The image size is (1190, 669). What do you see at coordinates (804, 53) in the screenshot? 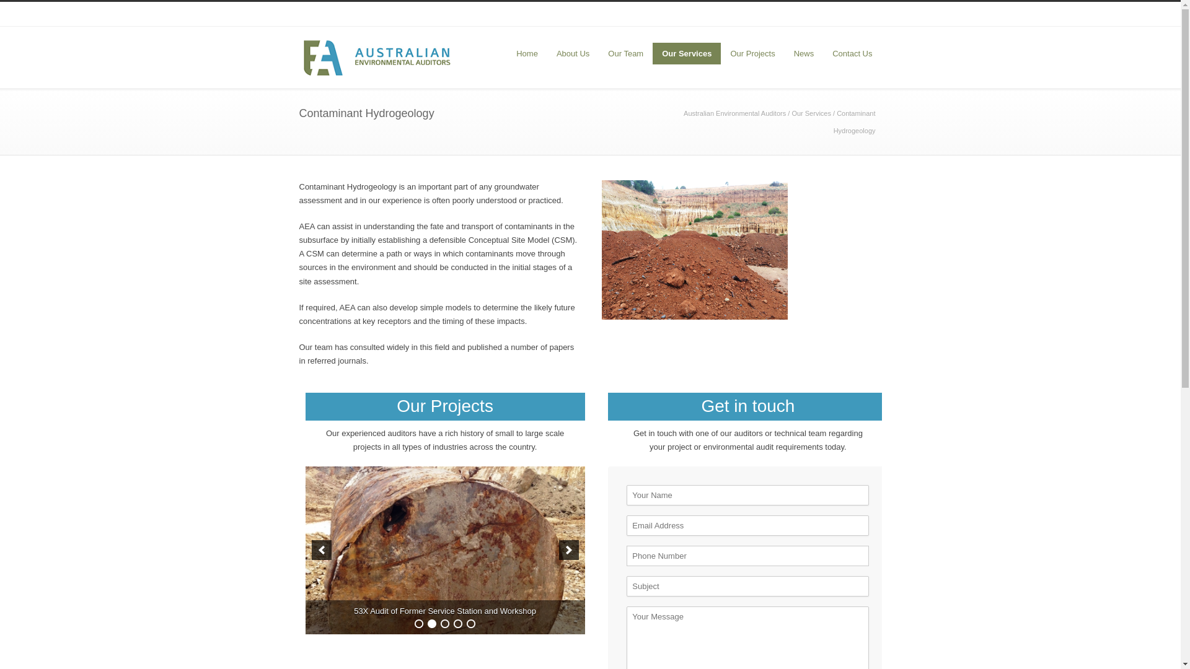
I see `News` at bounding box center [804, 53].